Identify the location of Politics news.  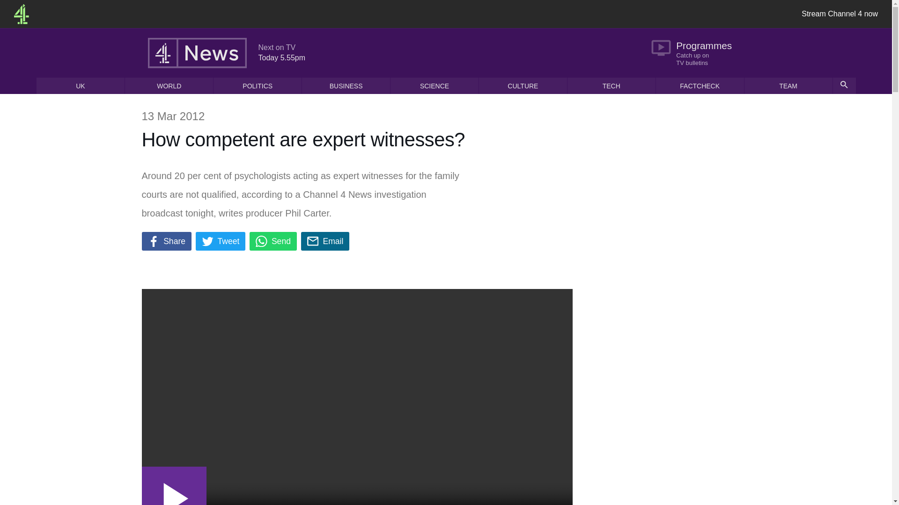
(258, 86).